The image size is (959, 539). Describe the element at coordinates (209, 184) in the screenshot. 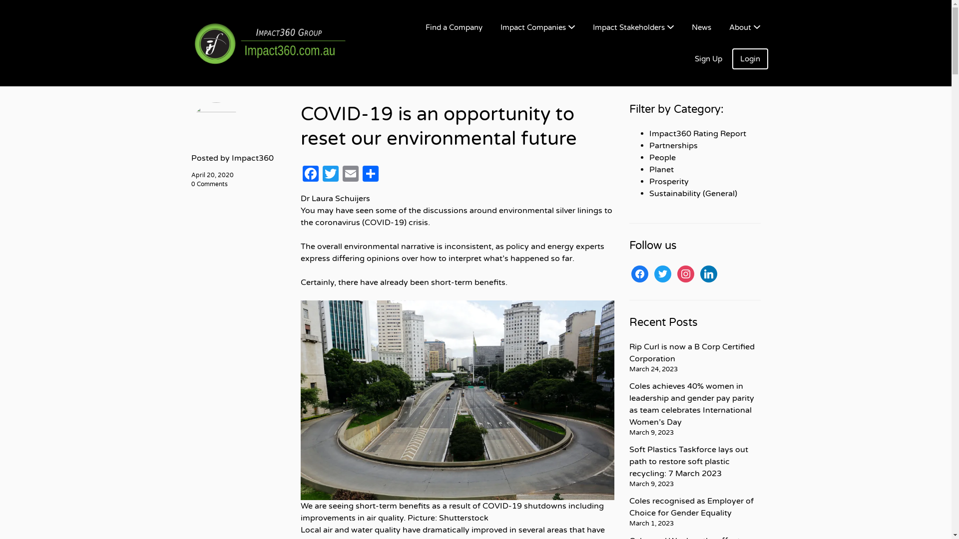

I see `0 Comments` at that location.